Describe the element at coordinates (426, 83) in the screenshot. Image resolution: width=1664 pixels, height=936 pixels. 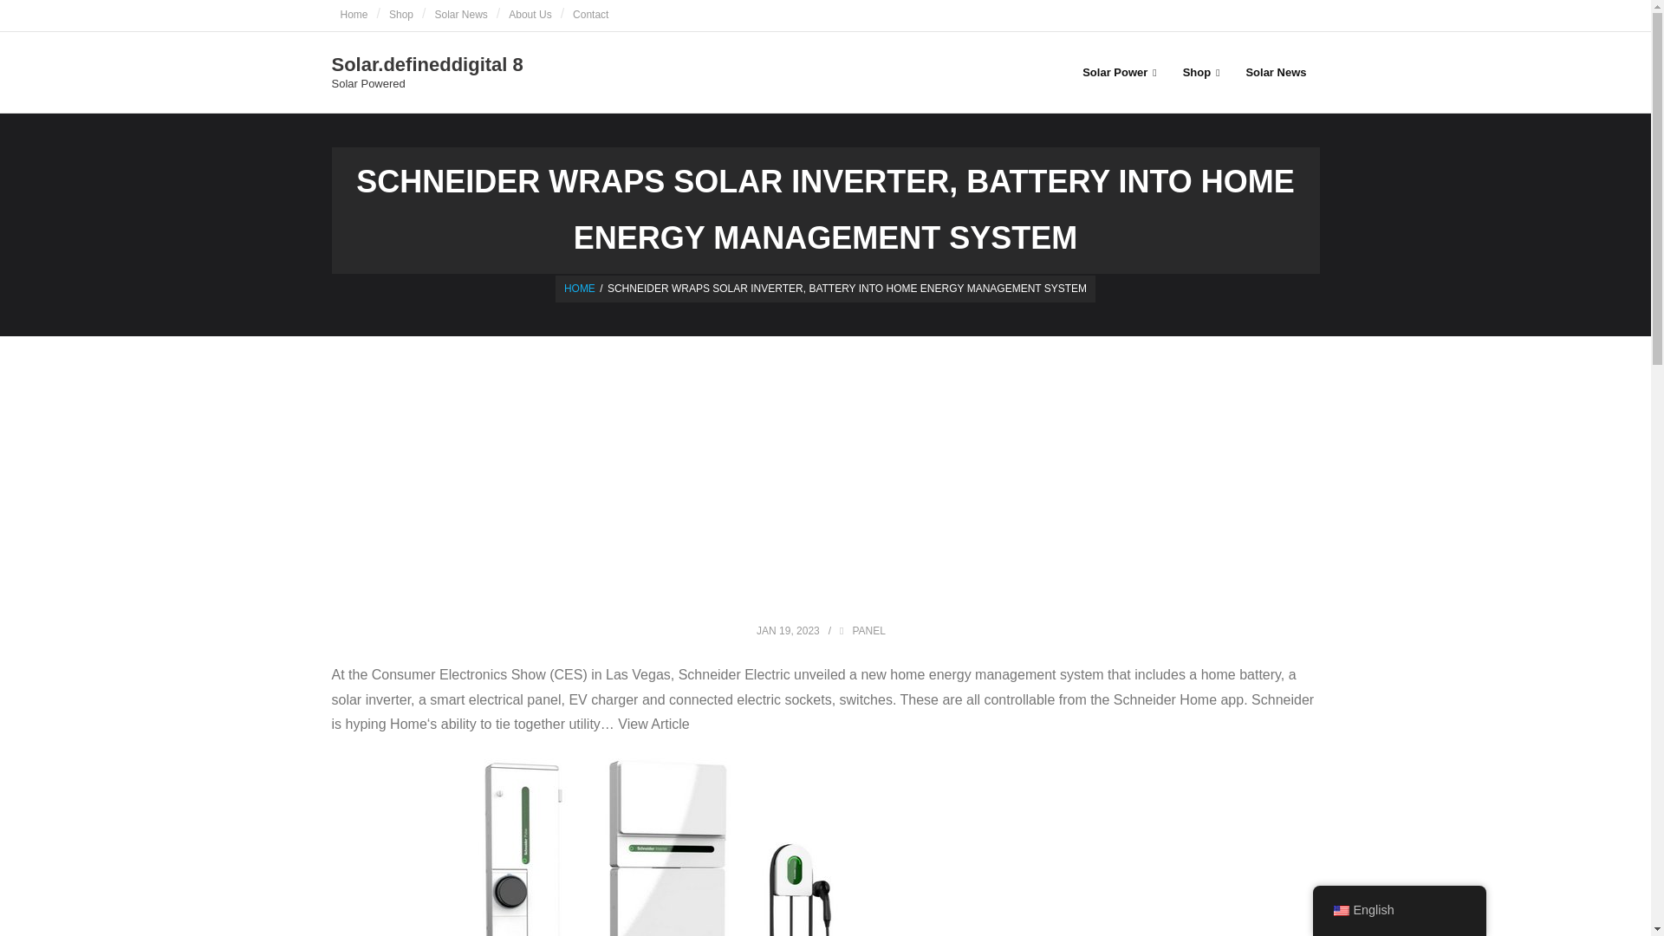
I see `Solar Powered` at that location.